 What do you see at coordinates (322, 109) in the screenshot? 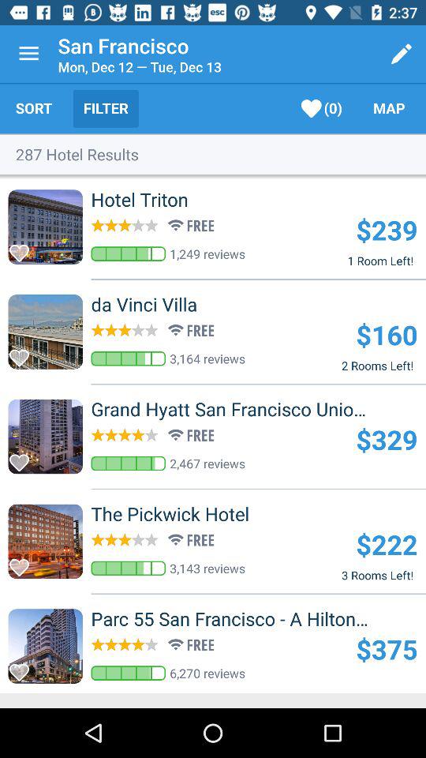
I see `click item next to the filter item` at bounding box center [322, 109].